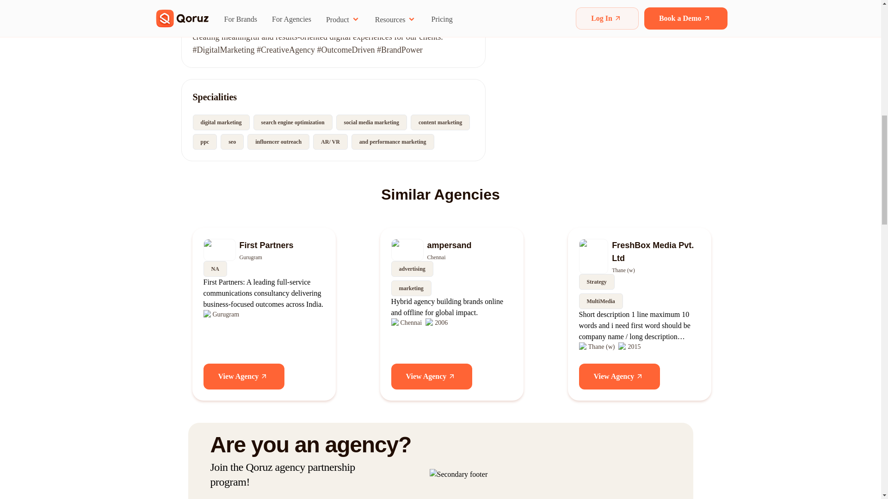  Describe the element at coordinates (620, 377) in the screenshot. I see `View Agency` at that location.